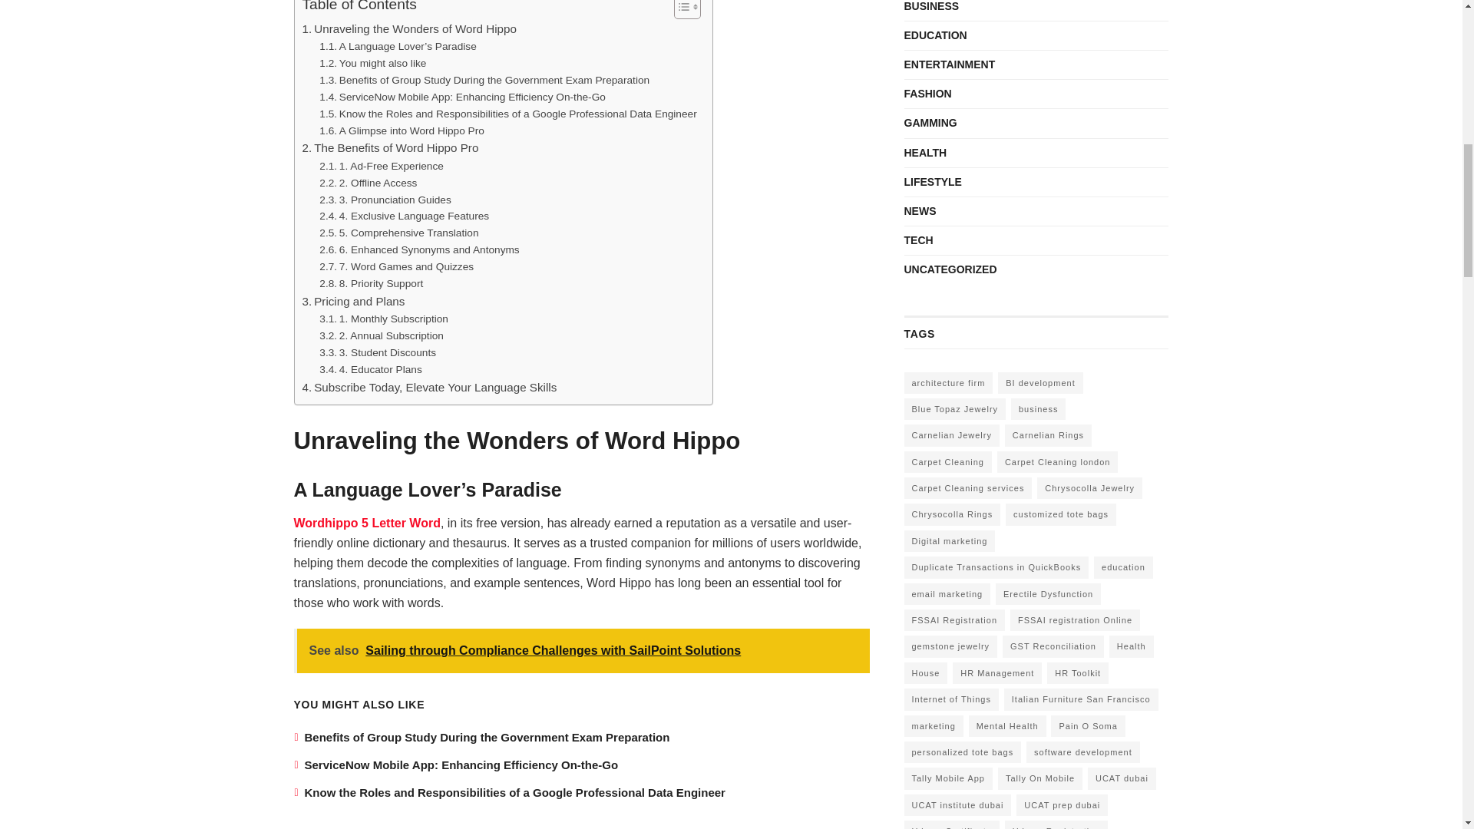  What do you see at coordinates (390, 148) in the screenshot?
I see `The Benefits of Word Hippo Pro` at bounding box center [390, 148].